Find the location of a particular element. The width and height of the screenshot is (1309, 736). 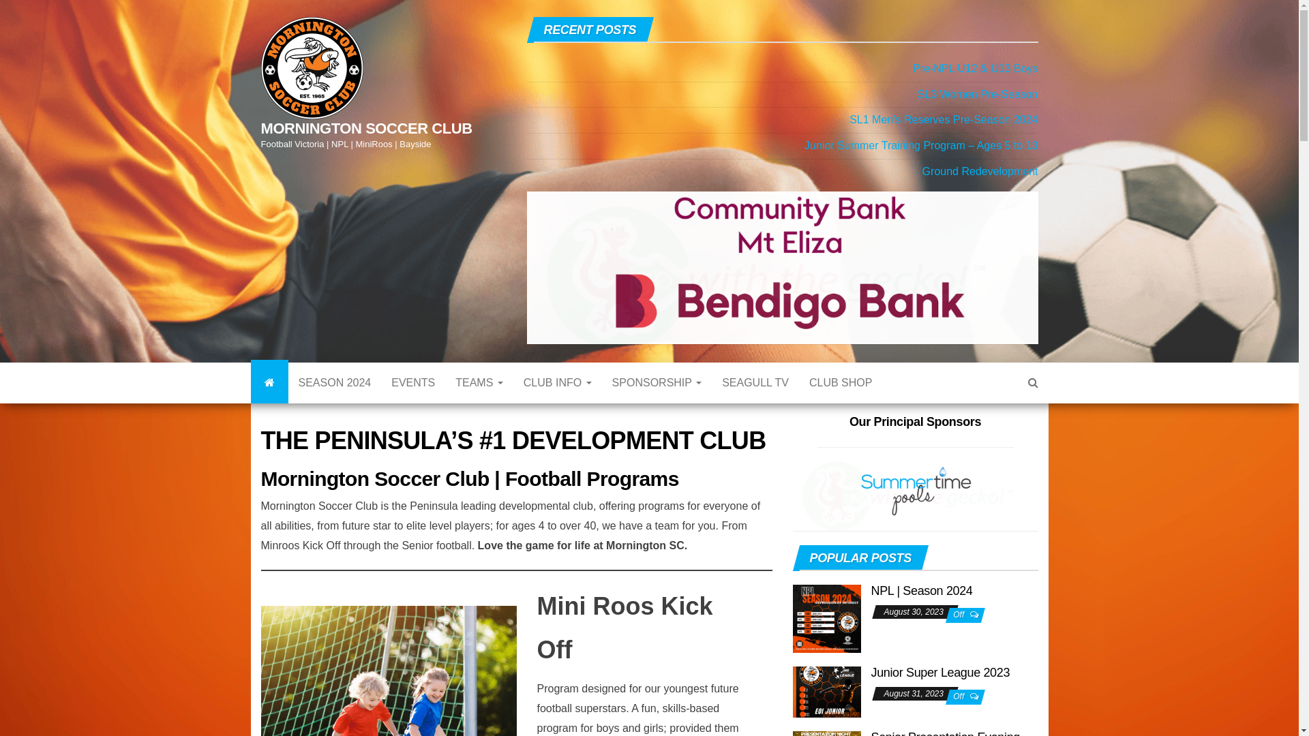

SEASON 2024 is located at coordinates (334, 402).